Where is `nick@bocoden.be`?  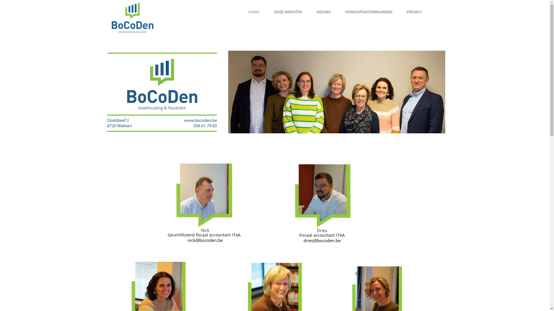 nick@bocoden.be is located at coordinates (205, 240).